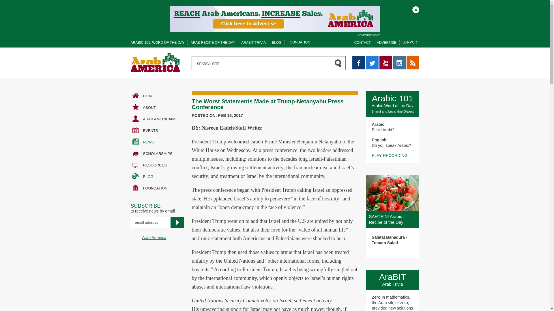 Image resolution: width=554 pixels, height=311 pixels. I want to click on FOUNDATION, so click(299, 42).